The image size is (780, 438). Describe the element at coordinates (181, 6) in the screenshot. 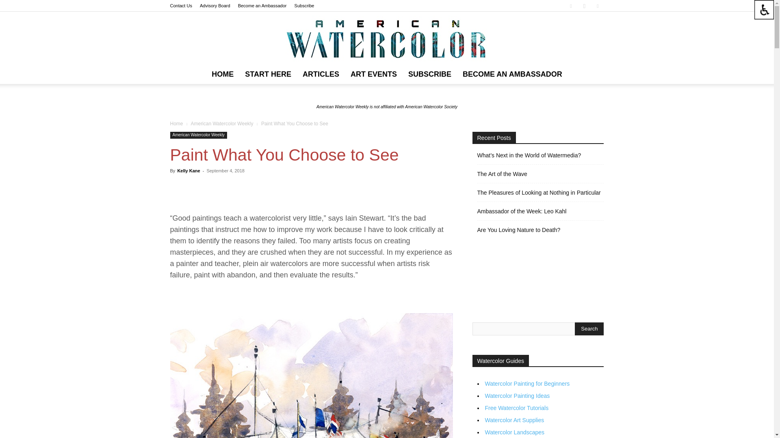

I see `Contact Us` at that location.